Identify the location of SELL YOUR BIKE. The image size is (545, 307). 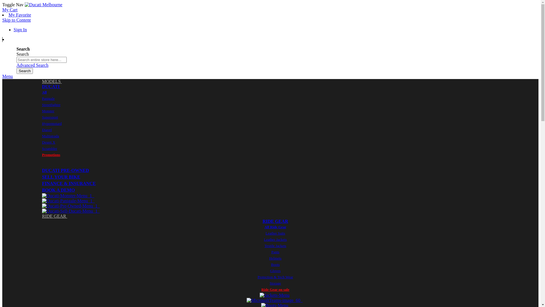
(61, 177).